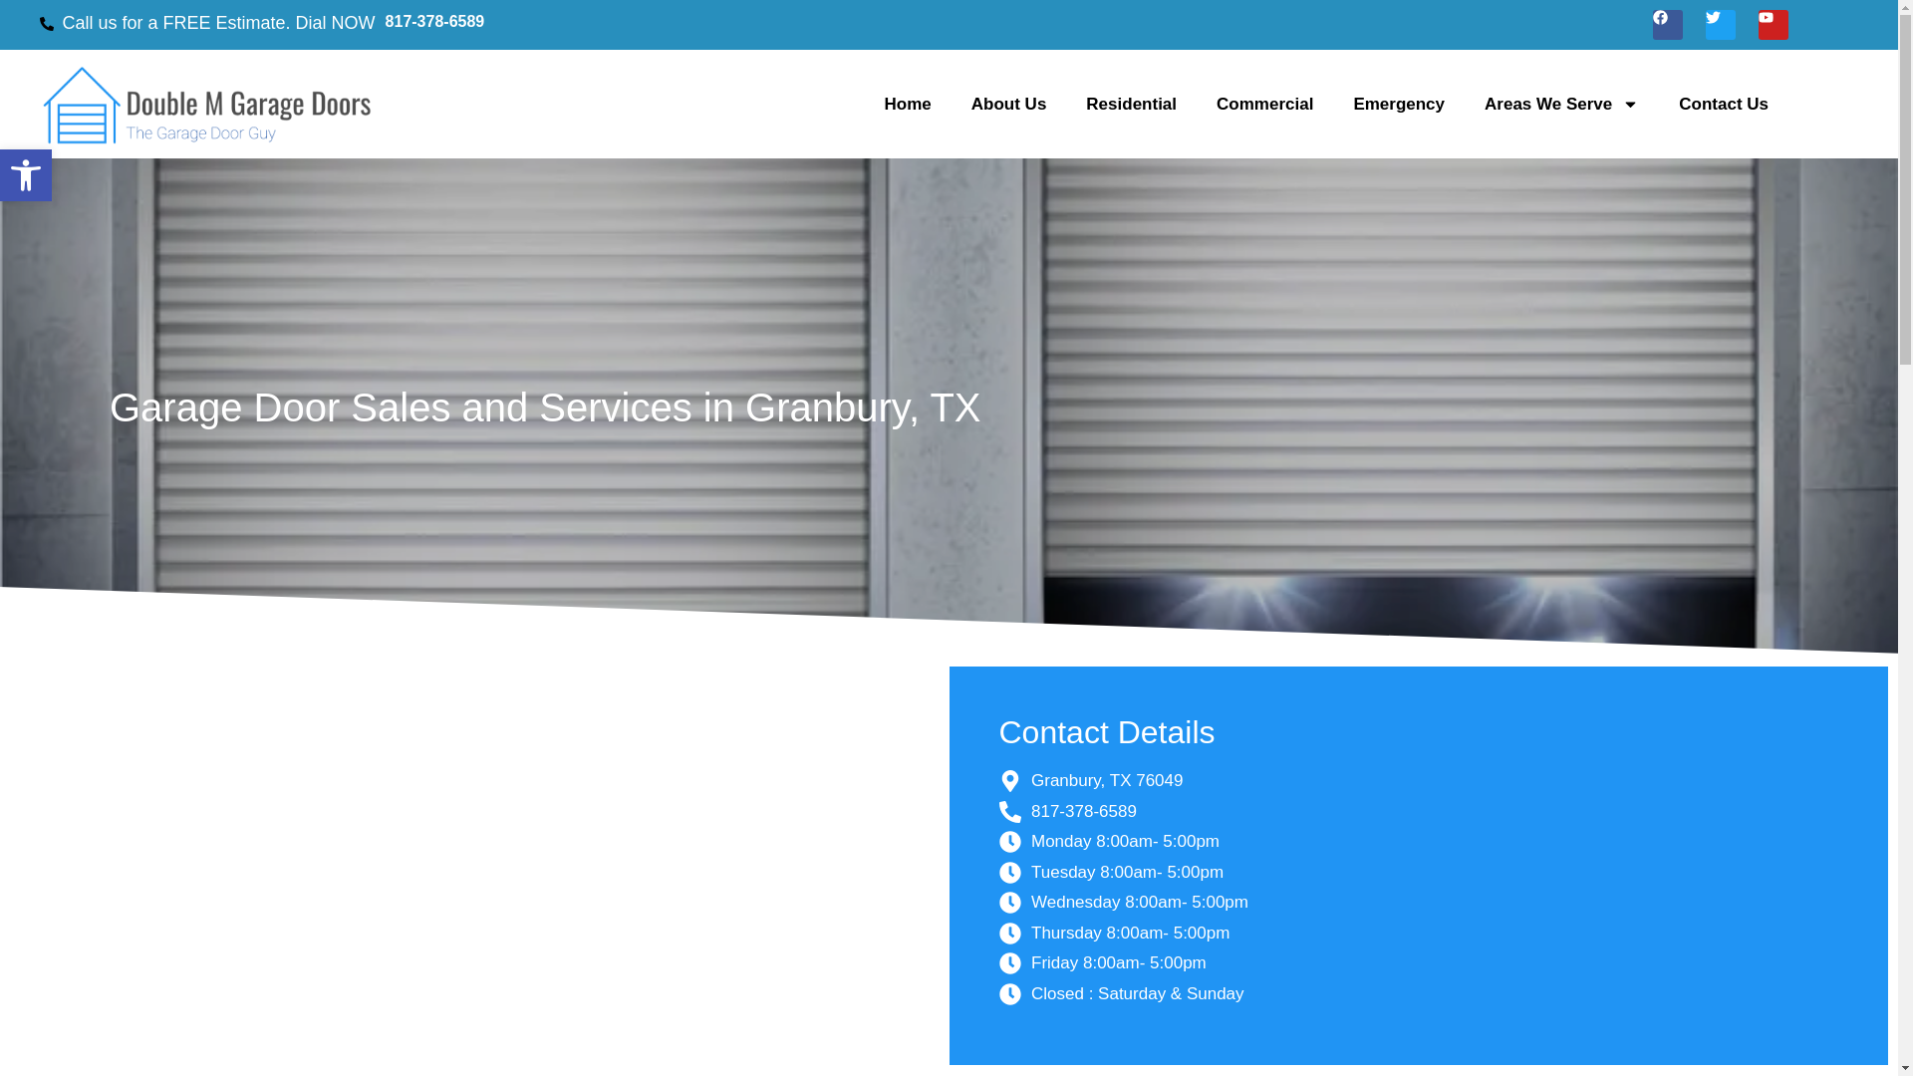  I want to click on Home, so click(907, 105).